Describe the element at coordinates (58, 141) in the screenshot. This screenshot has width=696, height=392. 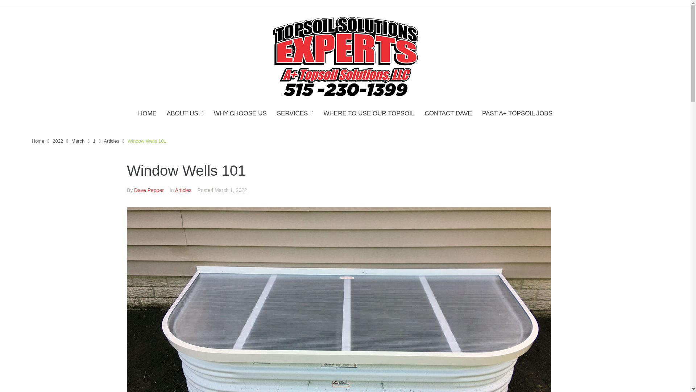
I see `2022` at that location.